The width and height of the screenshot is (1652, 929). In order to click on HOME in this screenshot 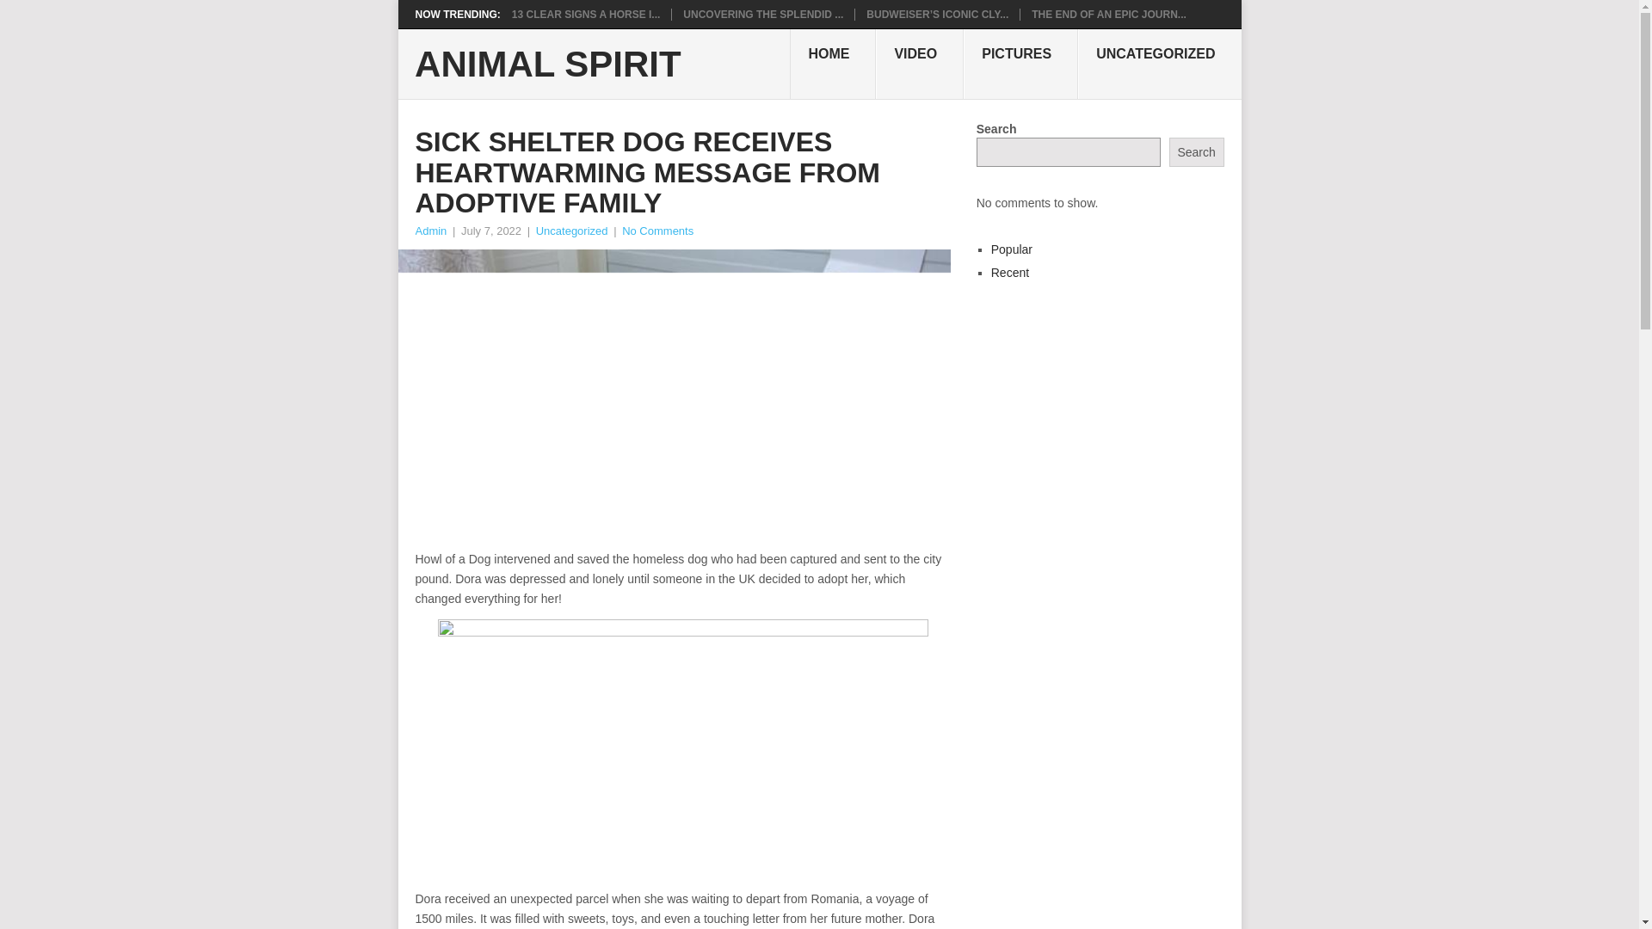, I will do `click(832, 64)`.